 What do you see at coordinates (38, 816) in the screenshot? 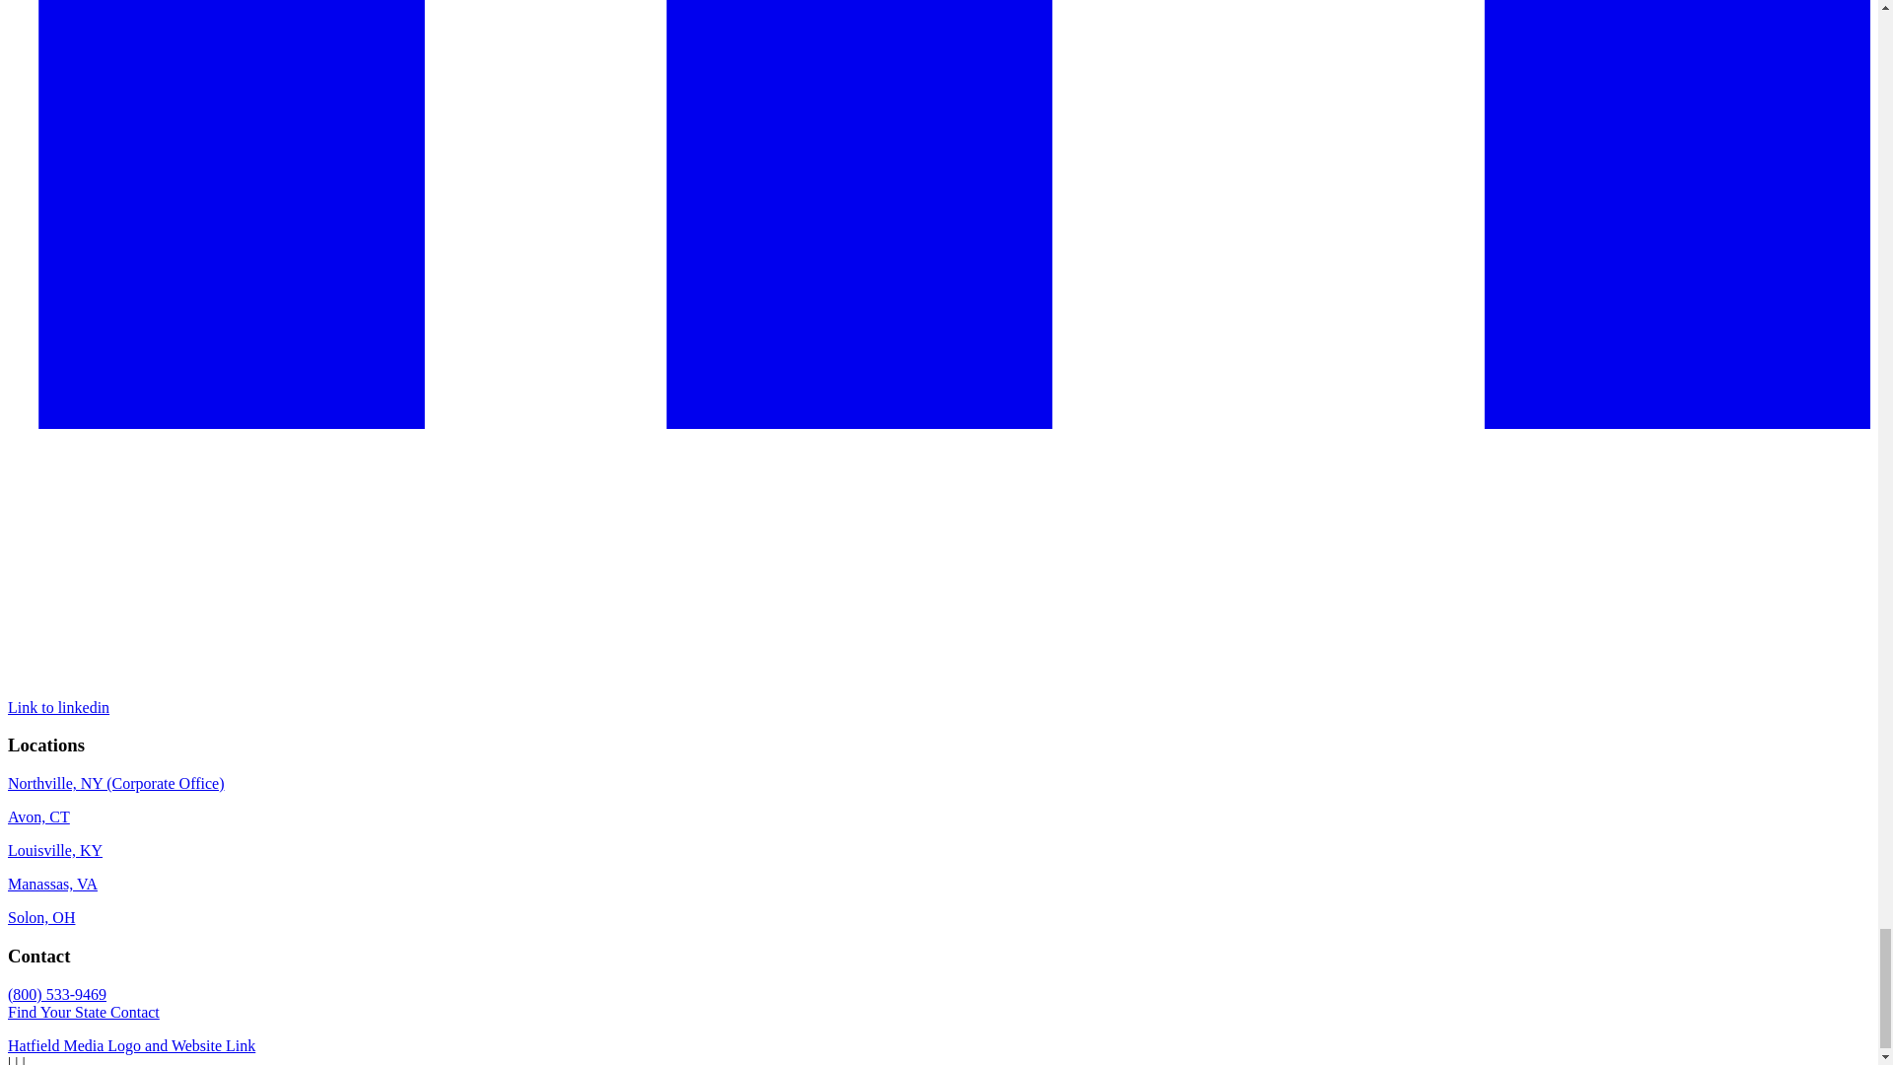
I see `Avon, CT` at bounding box center [38, 816].